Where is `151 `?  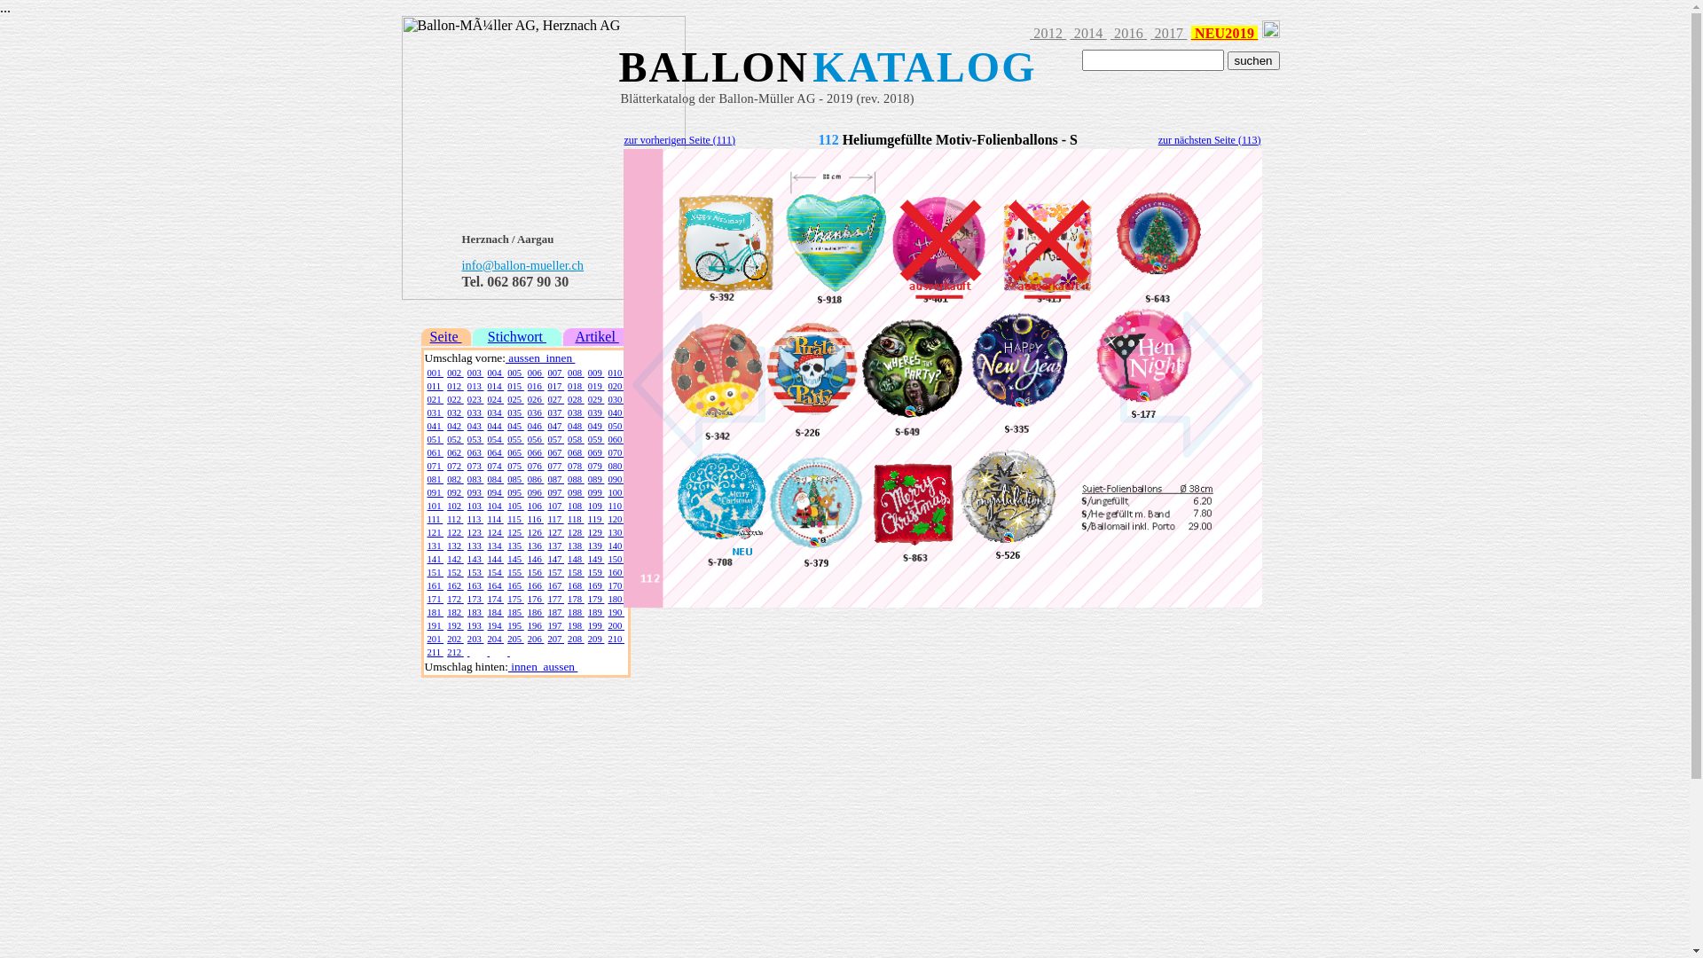 151  is located at coordinates (436, 573).